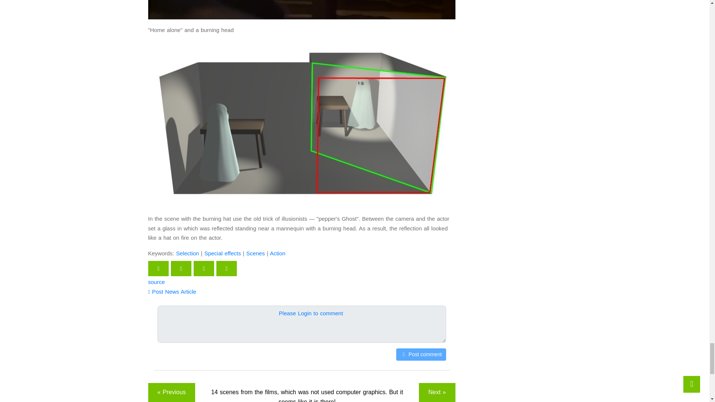 The image size is (715, 402). Describe the element at coordinates (156, 282) in the screenshot. I see `source` at that location.